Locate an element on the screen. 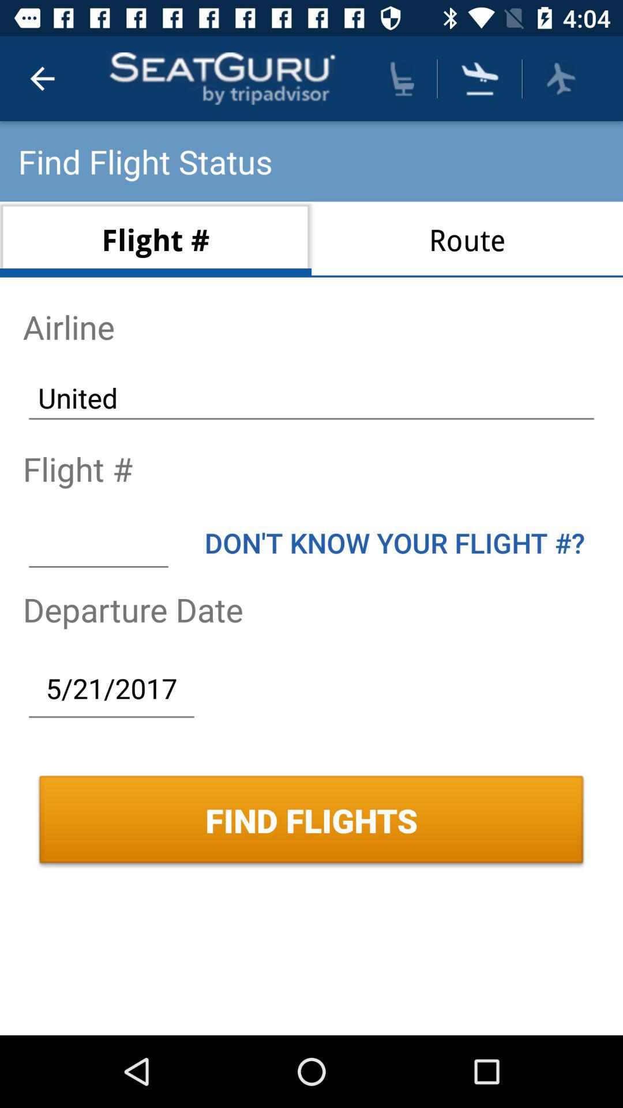  lets you pick which seat you want is located at coordinates (402, 78).